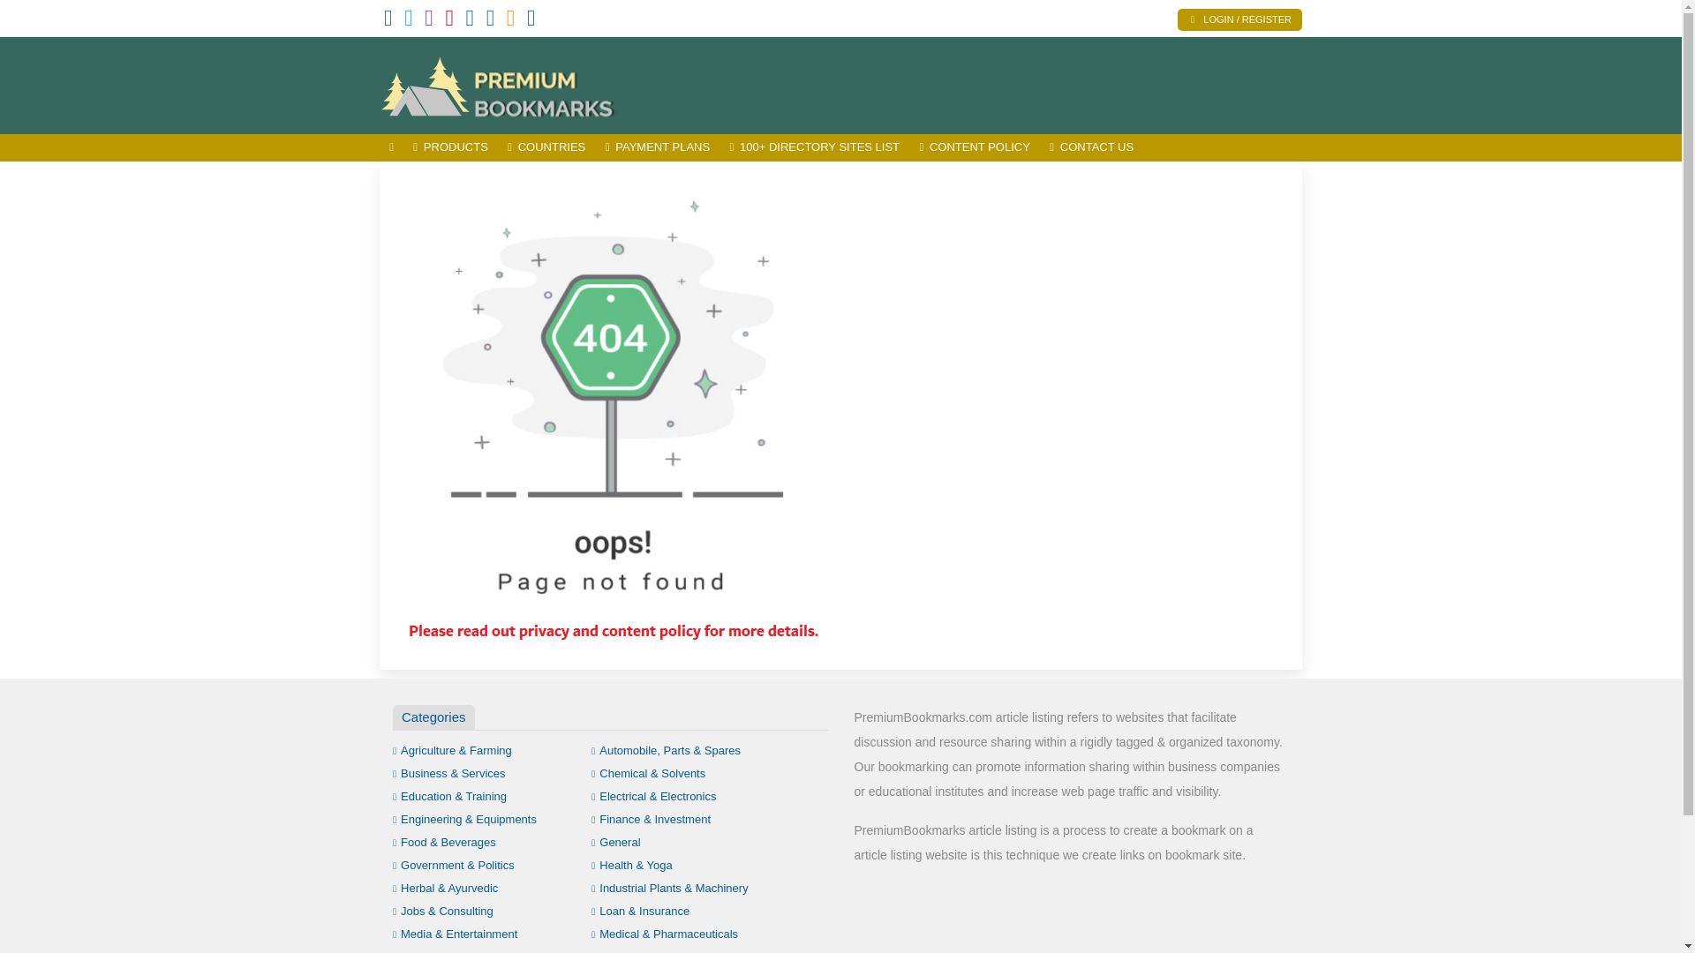 This screenshot has height=953, width=1695. What do you see at coordinates (1091, 147) in the screenshot?
I see `CONTACT US` at bounding box center [1091, 147].